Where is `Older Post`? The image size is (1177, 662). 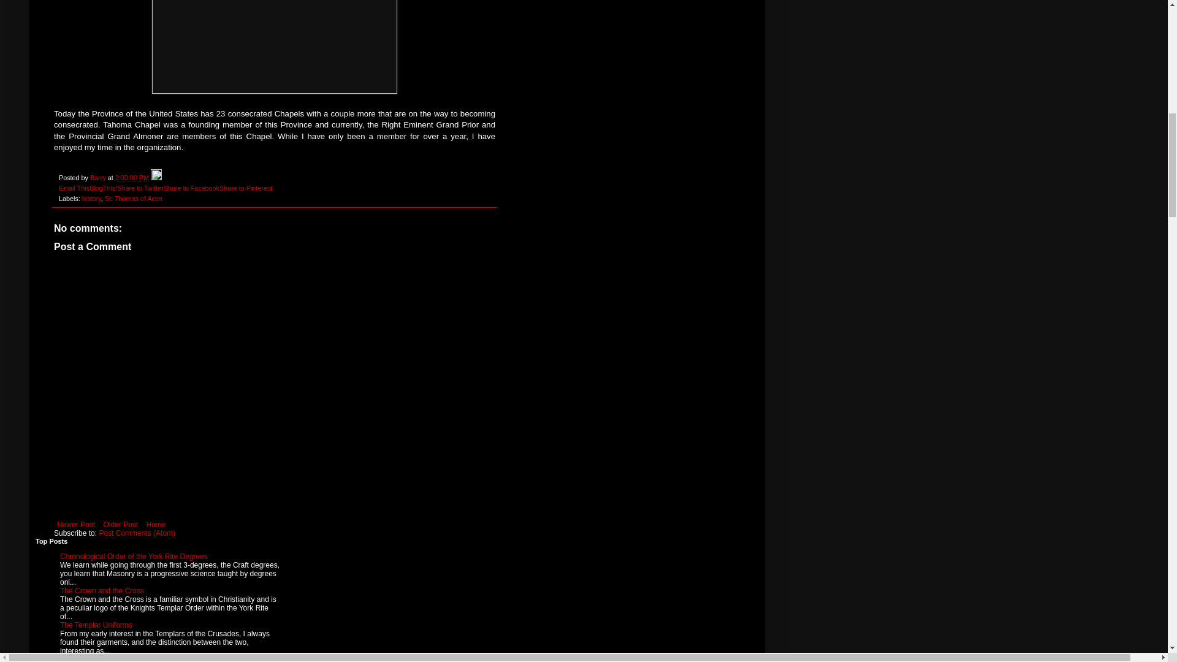 Older Post is located at coordinates (120, 525).